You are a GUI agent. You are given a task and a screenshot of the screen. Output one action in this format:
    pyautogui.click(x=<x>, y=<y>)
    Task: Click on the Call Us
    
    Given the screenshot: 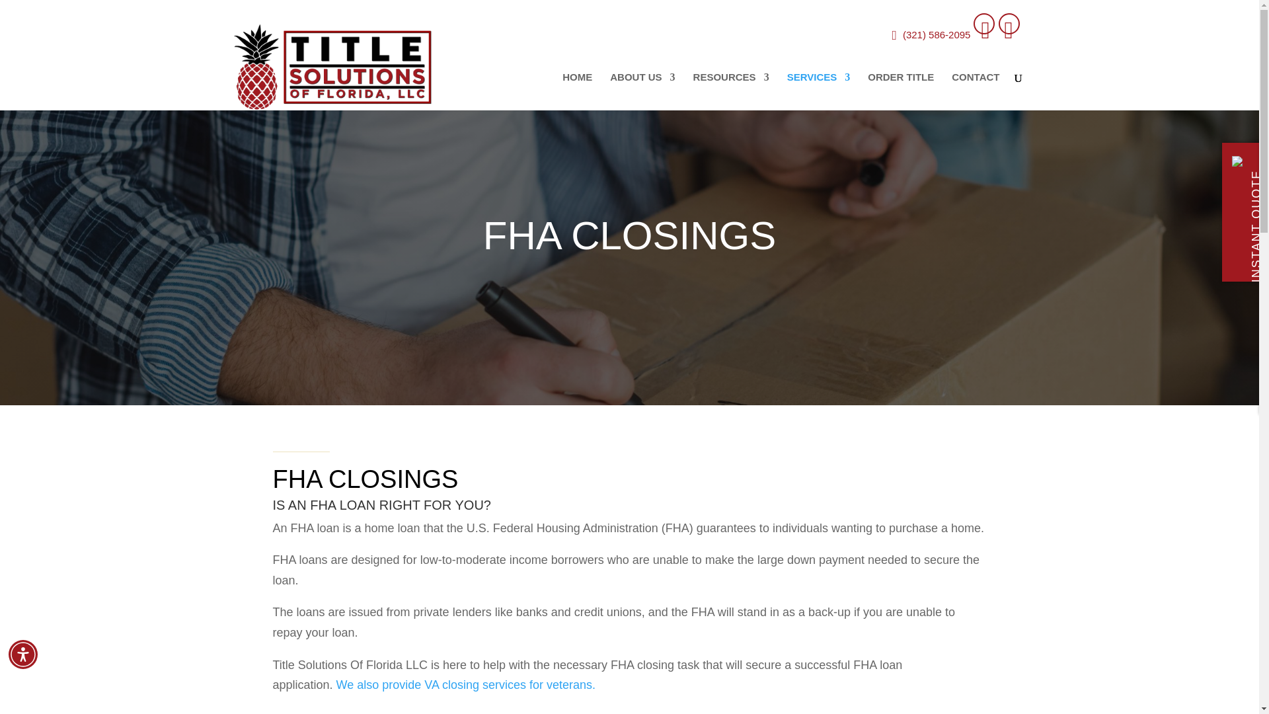 What is the action you would take?
    pyautogui.click(x=928, y=34)
    